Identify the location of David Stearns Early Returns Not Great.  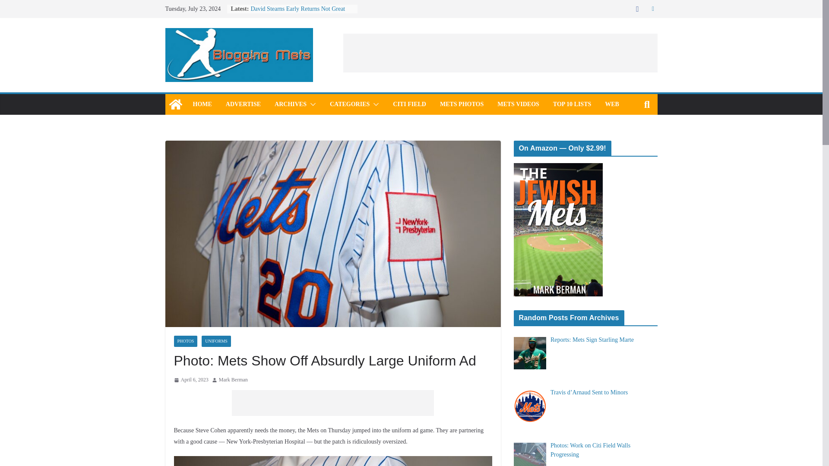
(297, 9).